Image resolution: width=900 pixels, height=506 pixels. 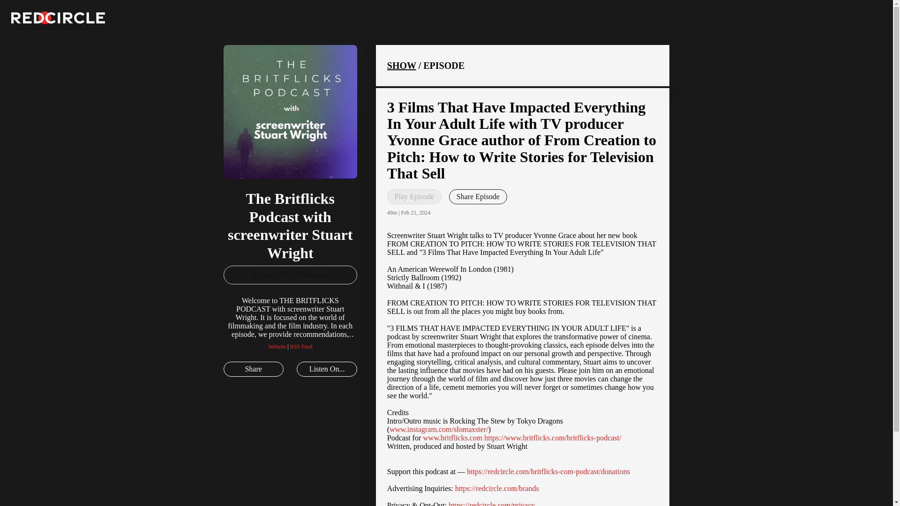 What do you see at coordinates (326, 369) in the screenshot?
I see `Listen On...` at bounding box center [326, 369].